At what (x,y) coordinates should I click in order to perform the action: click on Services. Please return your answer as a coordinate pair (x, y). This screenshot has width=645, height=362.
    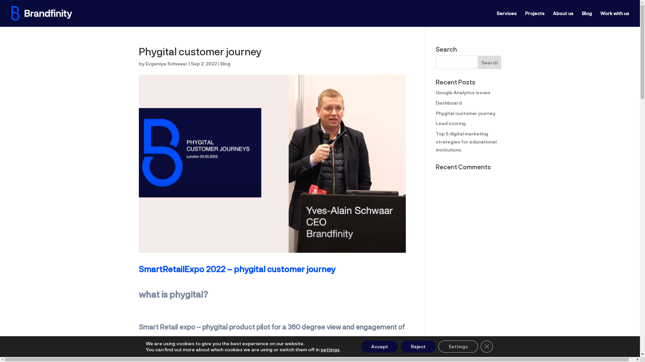
    Looking at the image, I should click on (507, 19).